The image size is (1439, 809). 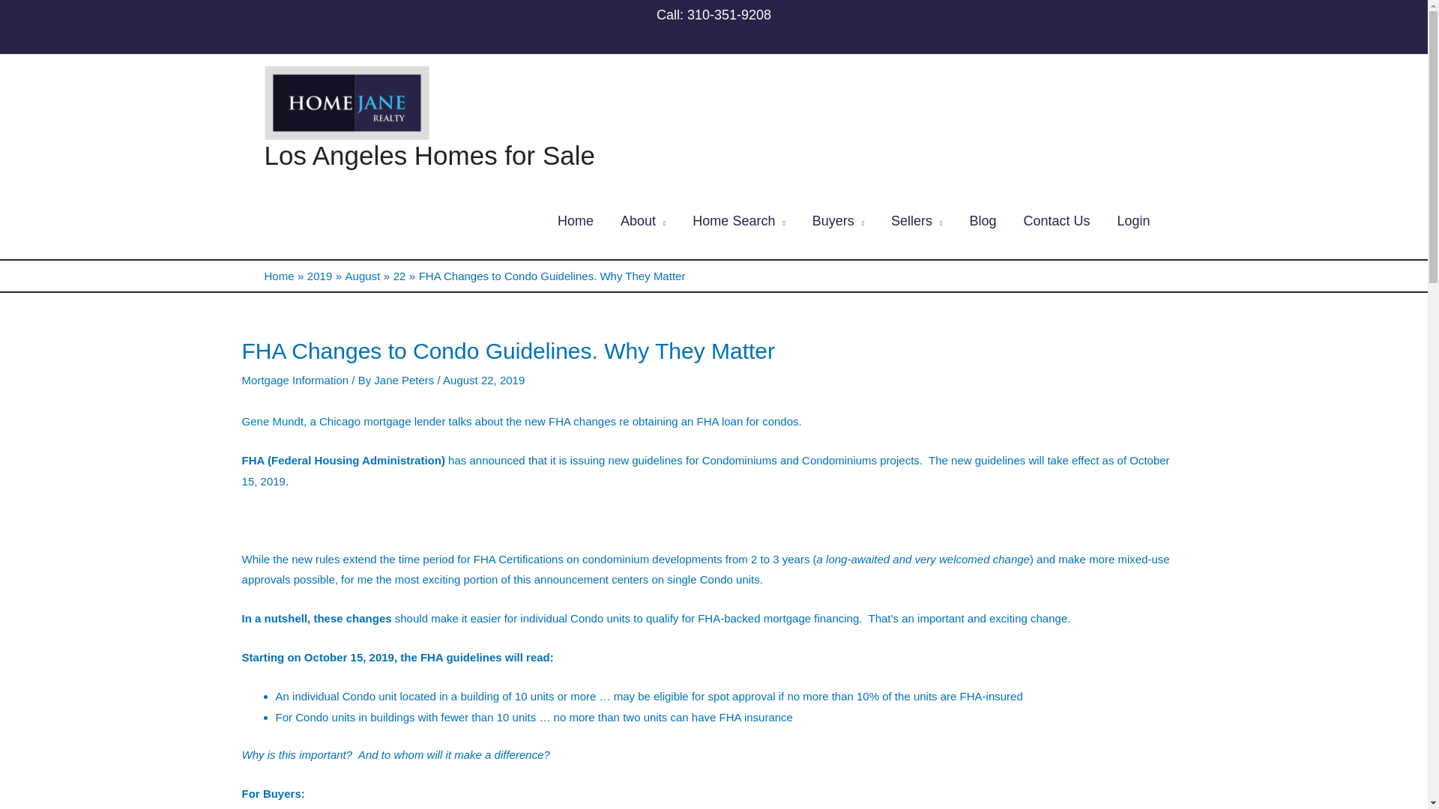 I want to click on Buyers, so click(x=838, y=221).